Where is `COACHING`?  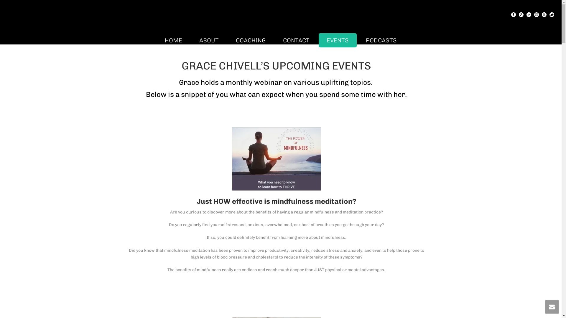
COACHING is located at coordinates (251, 40).